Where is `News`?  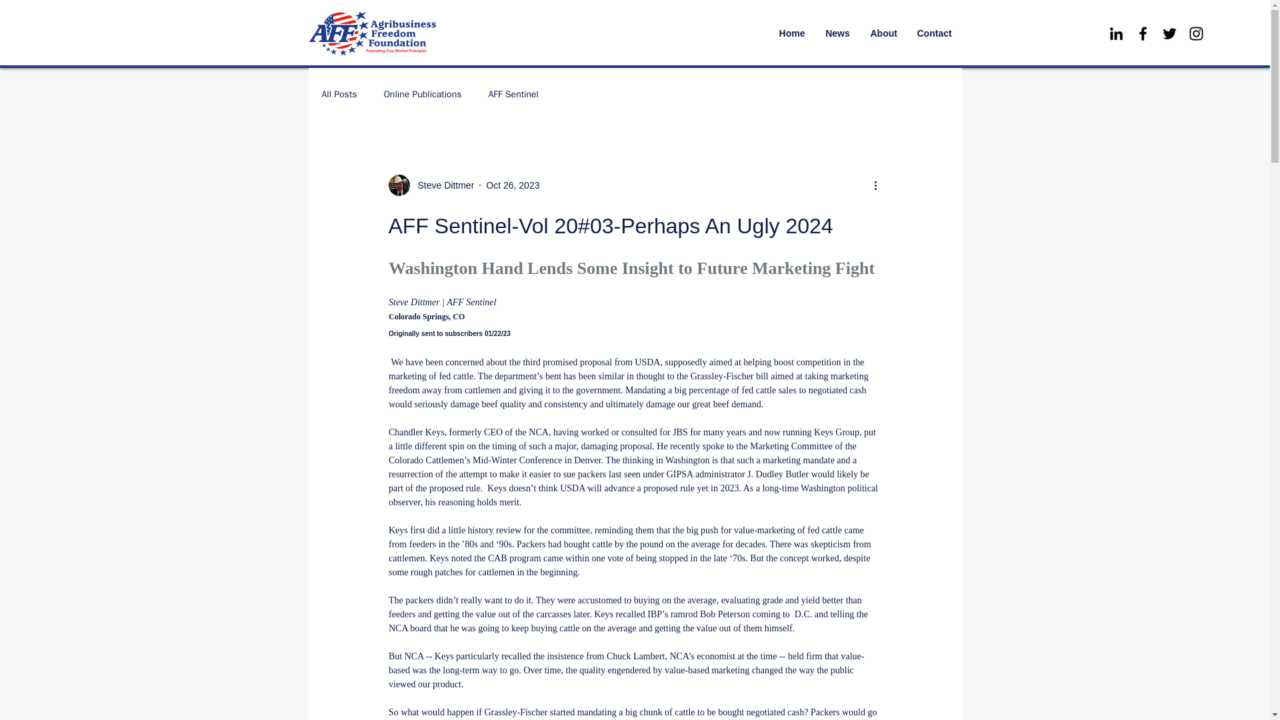
News is located at coordinates (837, 33).